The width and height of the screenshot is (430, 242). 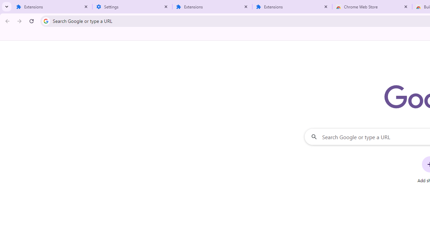 I want to click on Chrome Web Store, so click(x=372, y=7).